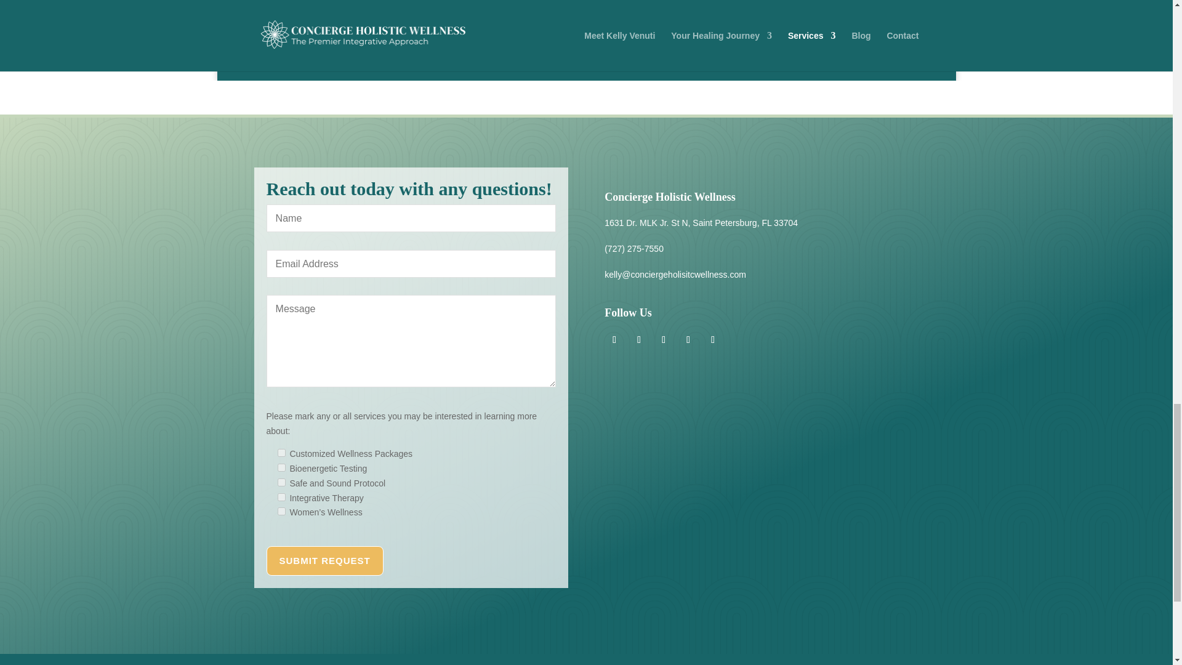  I want to click on SUBMIT REQUEST, so click(324, 560).